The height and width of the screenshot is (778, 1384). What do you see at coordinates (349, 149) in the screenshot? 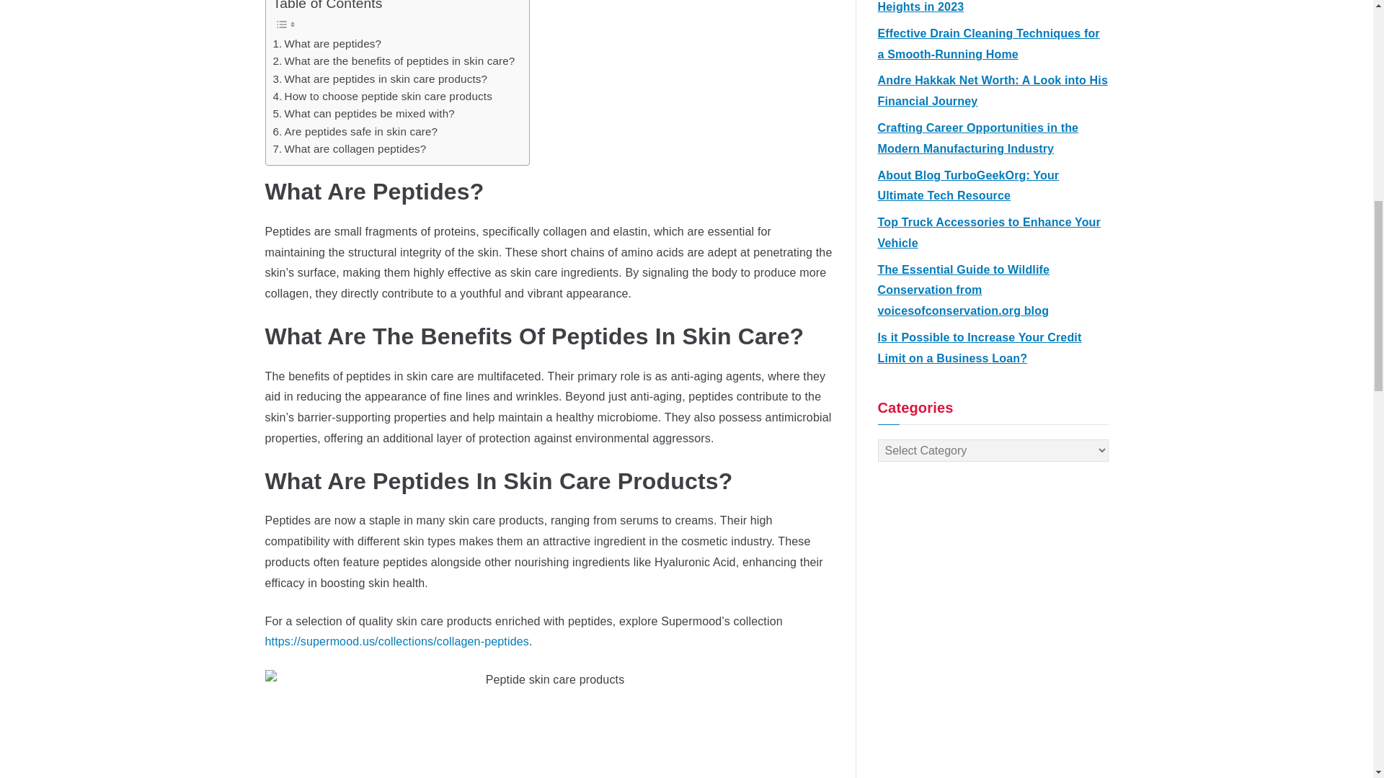
I see `What are collagen peptides?` at bounding box center [349, 149].